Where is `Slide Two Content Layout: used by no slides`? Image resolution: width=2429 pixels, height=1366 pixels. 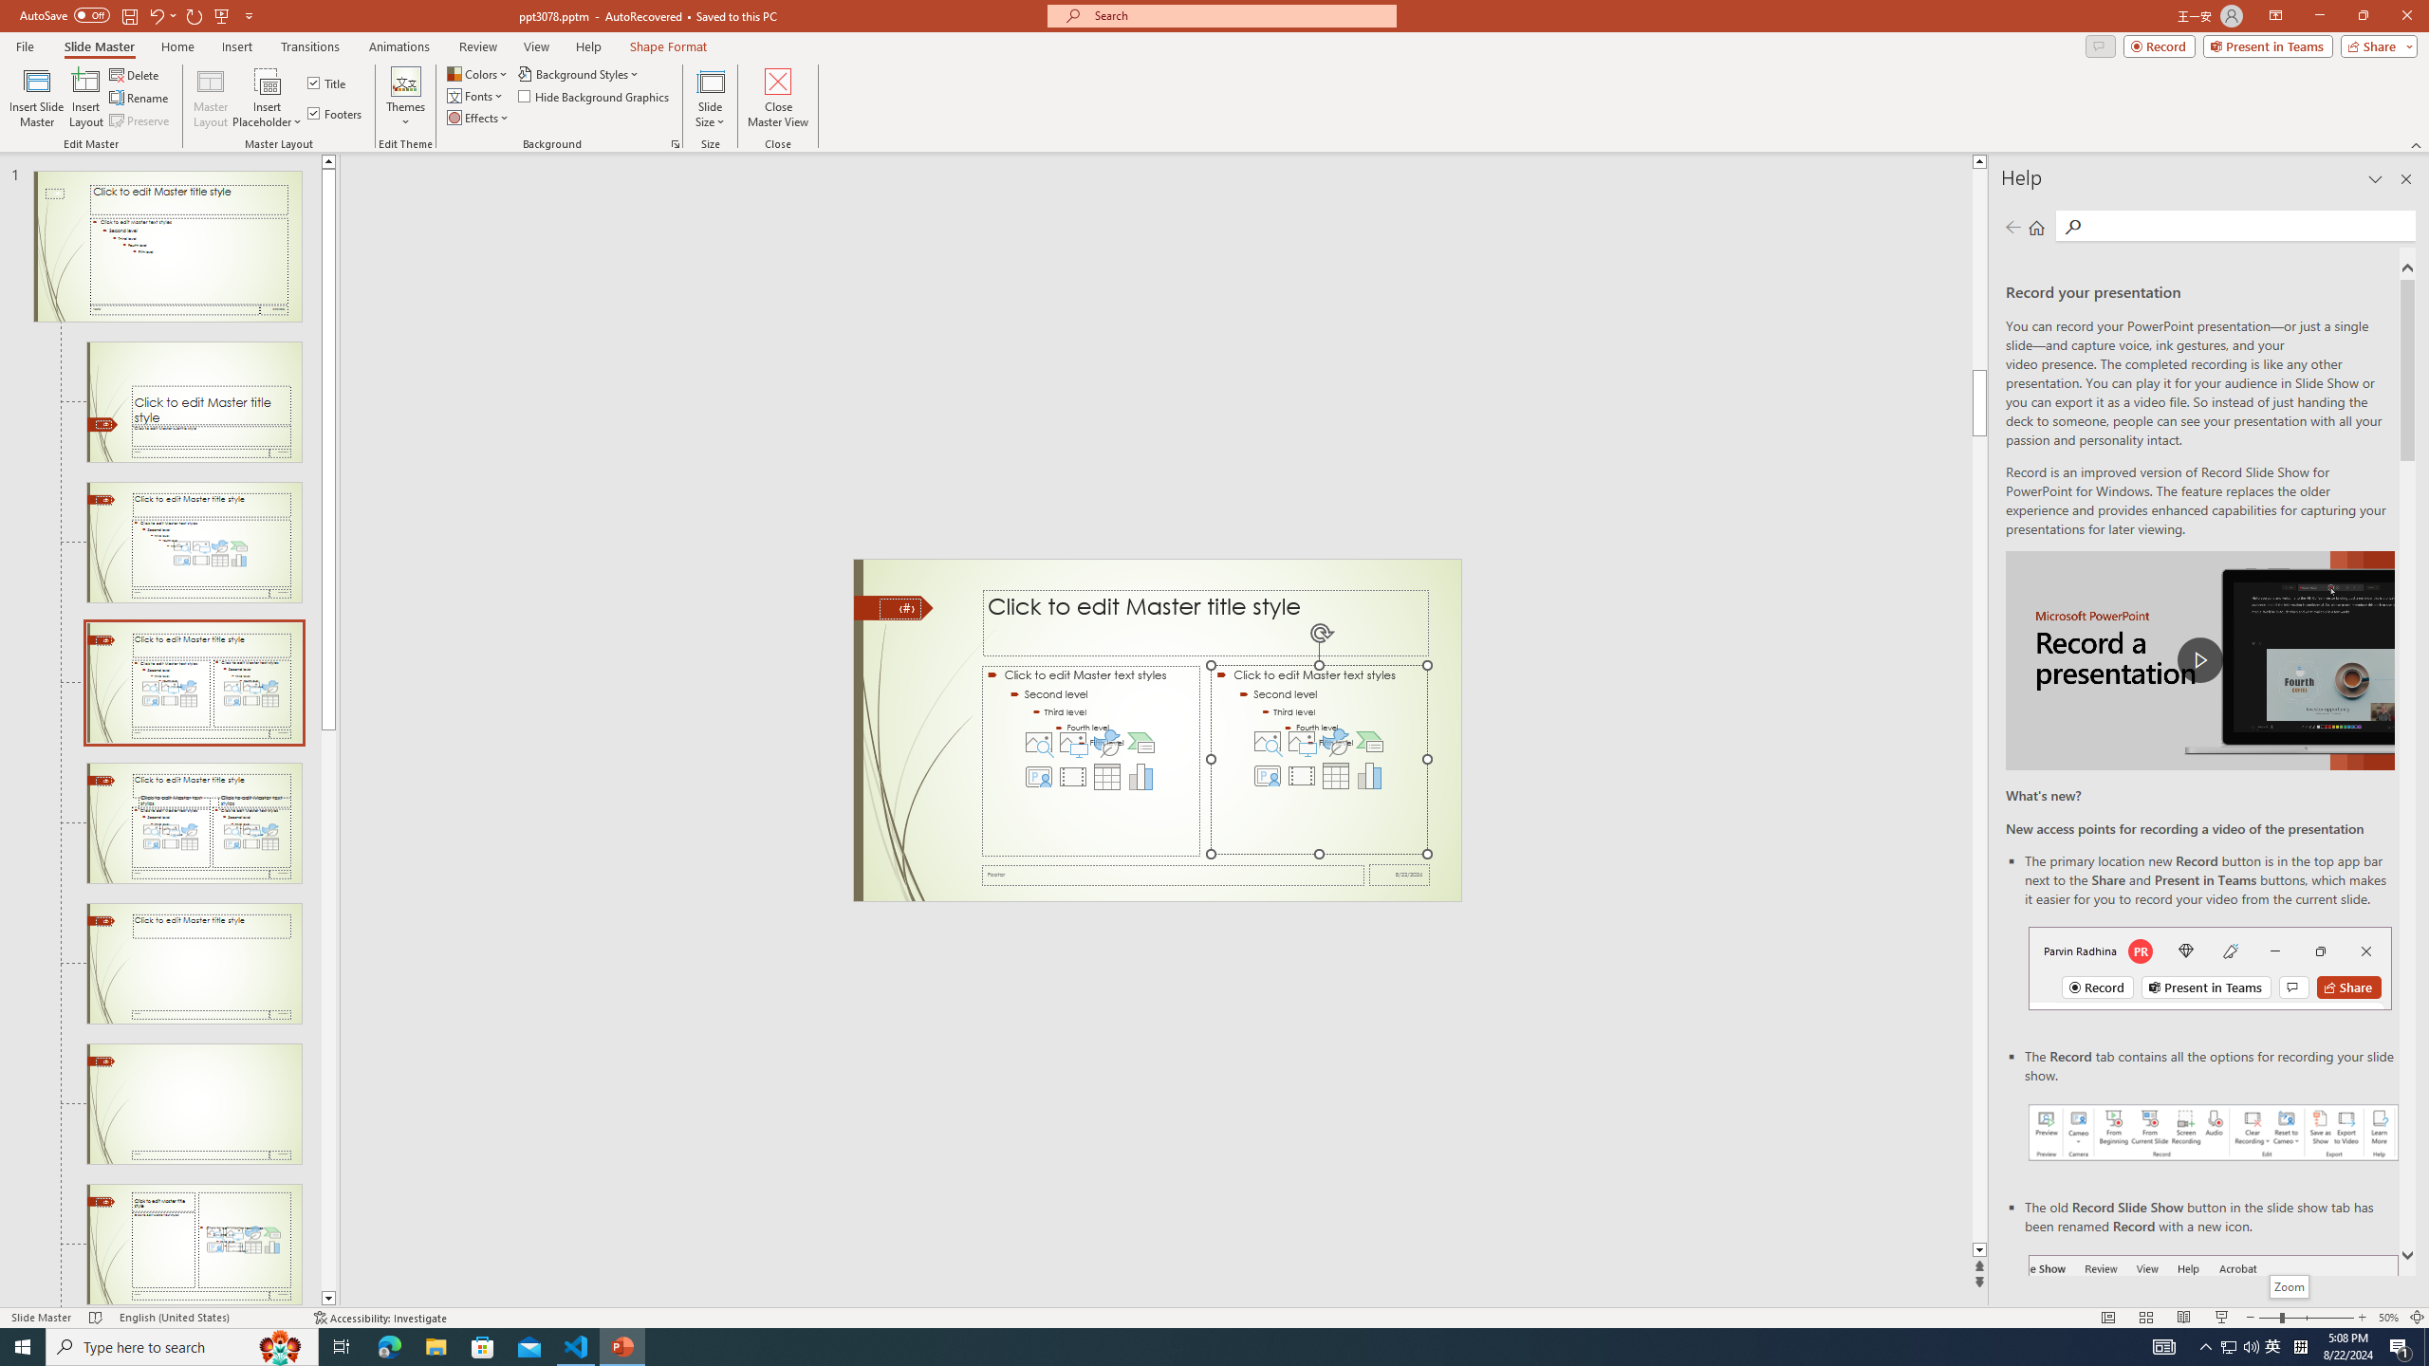
Slide Two Content Layout: used by no slides is located at coordinates (194, 823).